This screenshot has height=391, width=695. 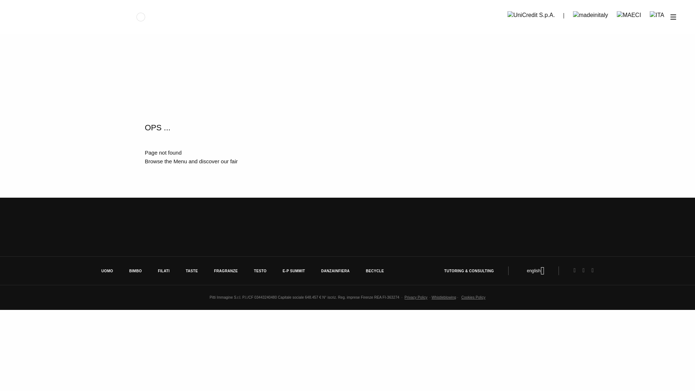 What do you see at coordinates (164, 271) in the screenshot?
I see `FILATI` at bounding box center [164, 271].